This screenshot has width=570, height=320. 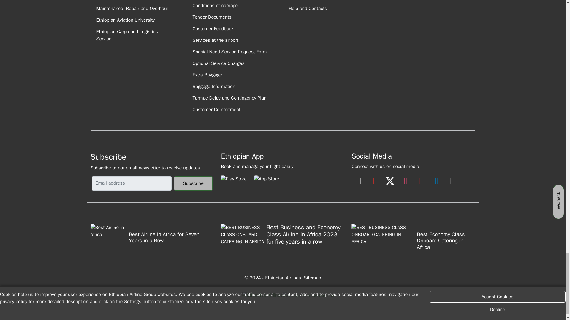 I want to click on A Star Alliance Member, so click(x=309, y=295).